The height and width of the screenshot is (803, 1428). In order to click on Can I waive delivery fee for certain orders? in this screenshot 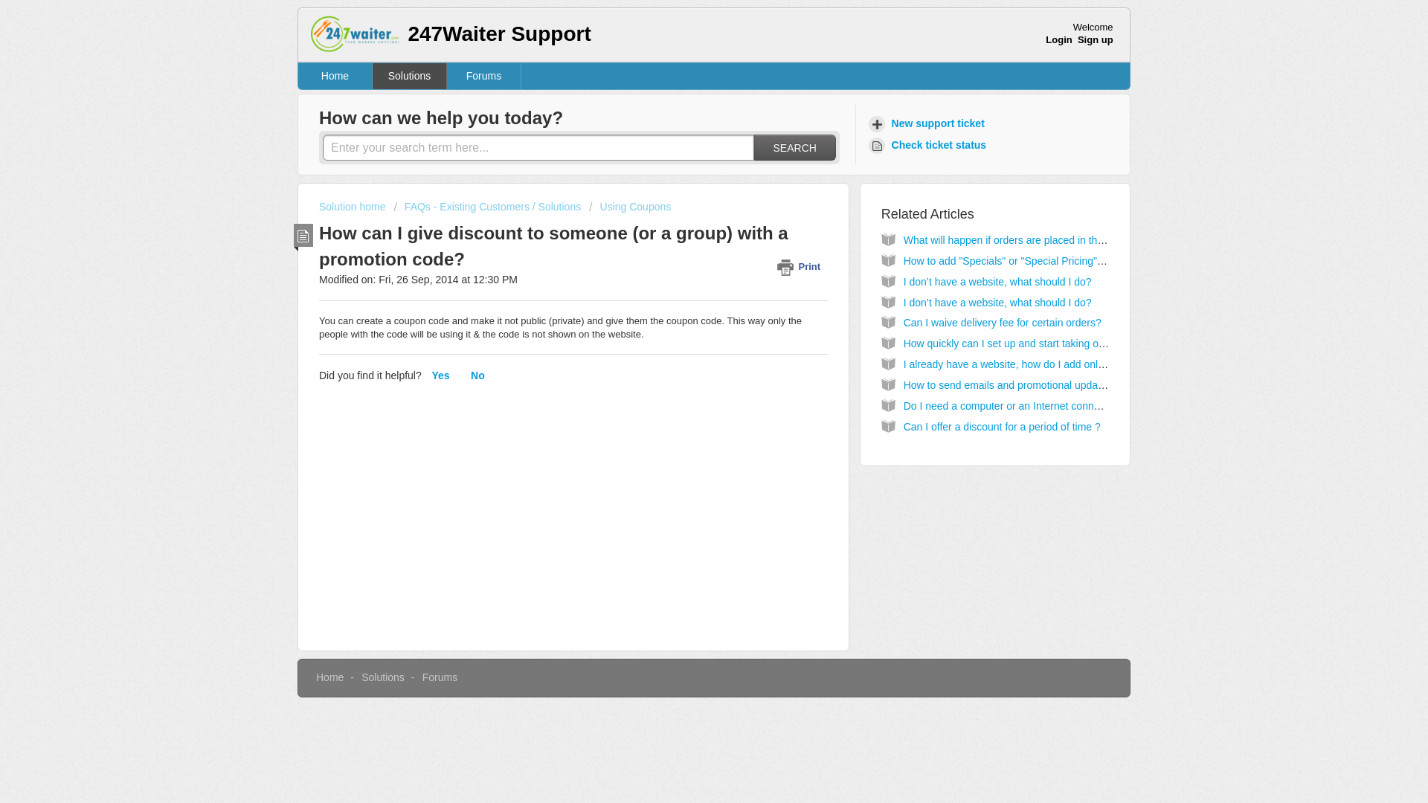, I will do `click(1003, 322)`.